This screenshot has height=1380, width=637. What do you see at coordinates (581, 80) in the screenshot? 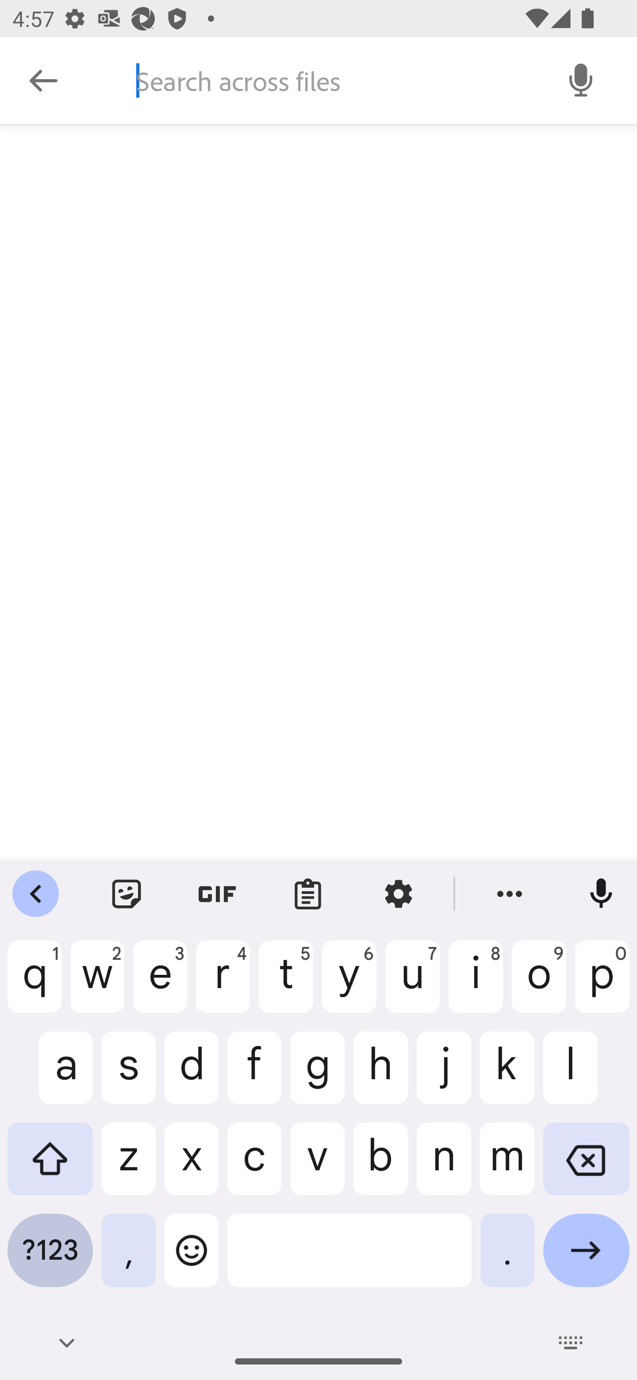
I see `Voice search` at bounding box center [581, 80].